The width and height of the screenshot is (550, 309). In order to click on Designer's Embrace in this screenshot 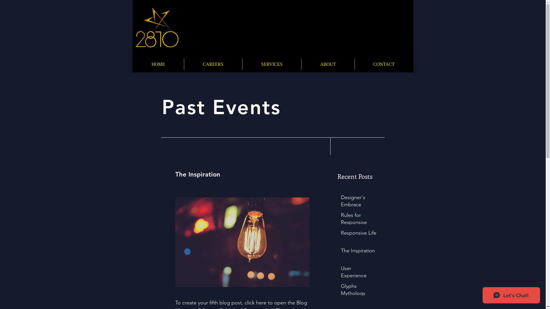, I will do `click(359, 202)`.